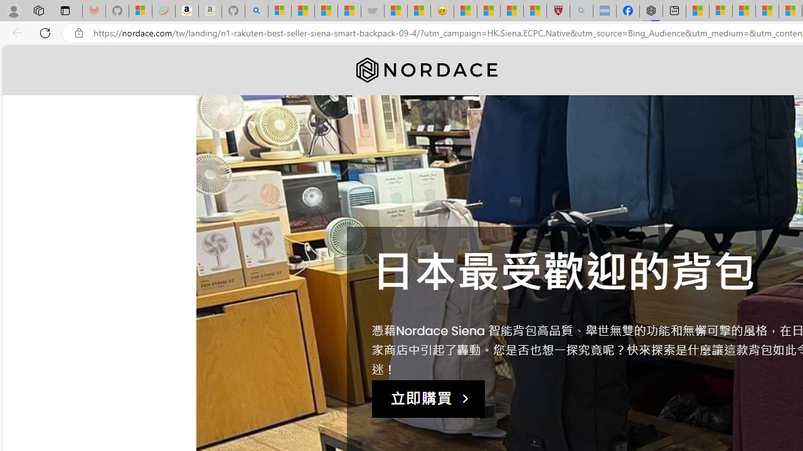 This screenshot has height=451, width=803. What do you see at coordinates (427, 70) in the screenshot?
I see `Nordace` at bounding box center [427, 70].